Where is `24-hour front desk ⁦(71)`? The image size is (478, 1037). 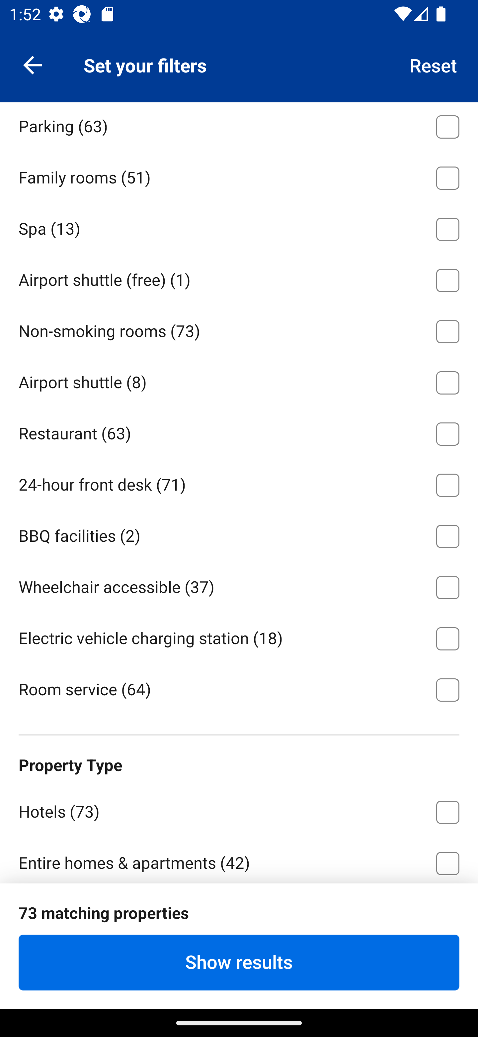
24-hour front desk ⁦(71) is located at coordinates (239, 483).